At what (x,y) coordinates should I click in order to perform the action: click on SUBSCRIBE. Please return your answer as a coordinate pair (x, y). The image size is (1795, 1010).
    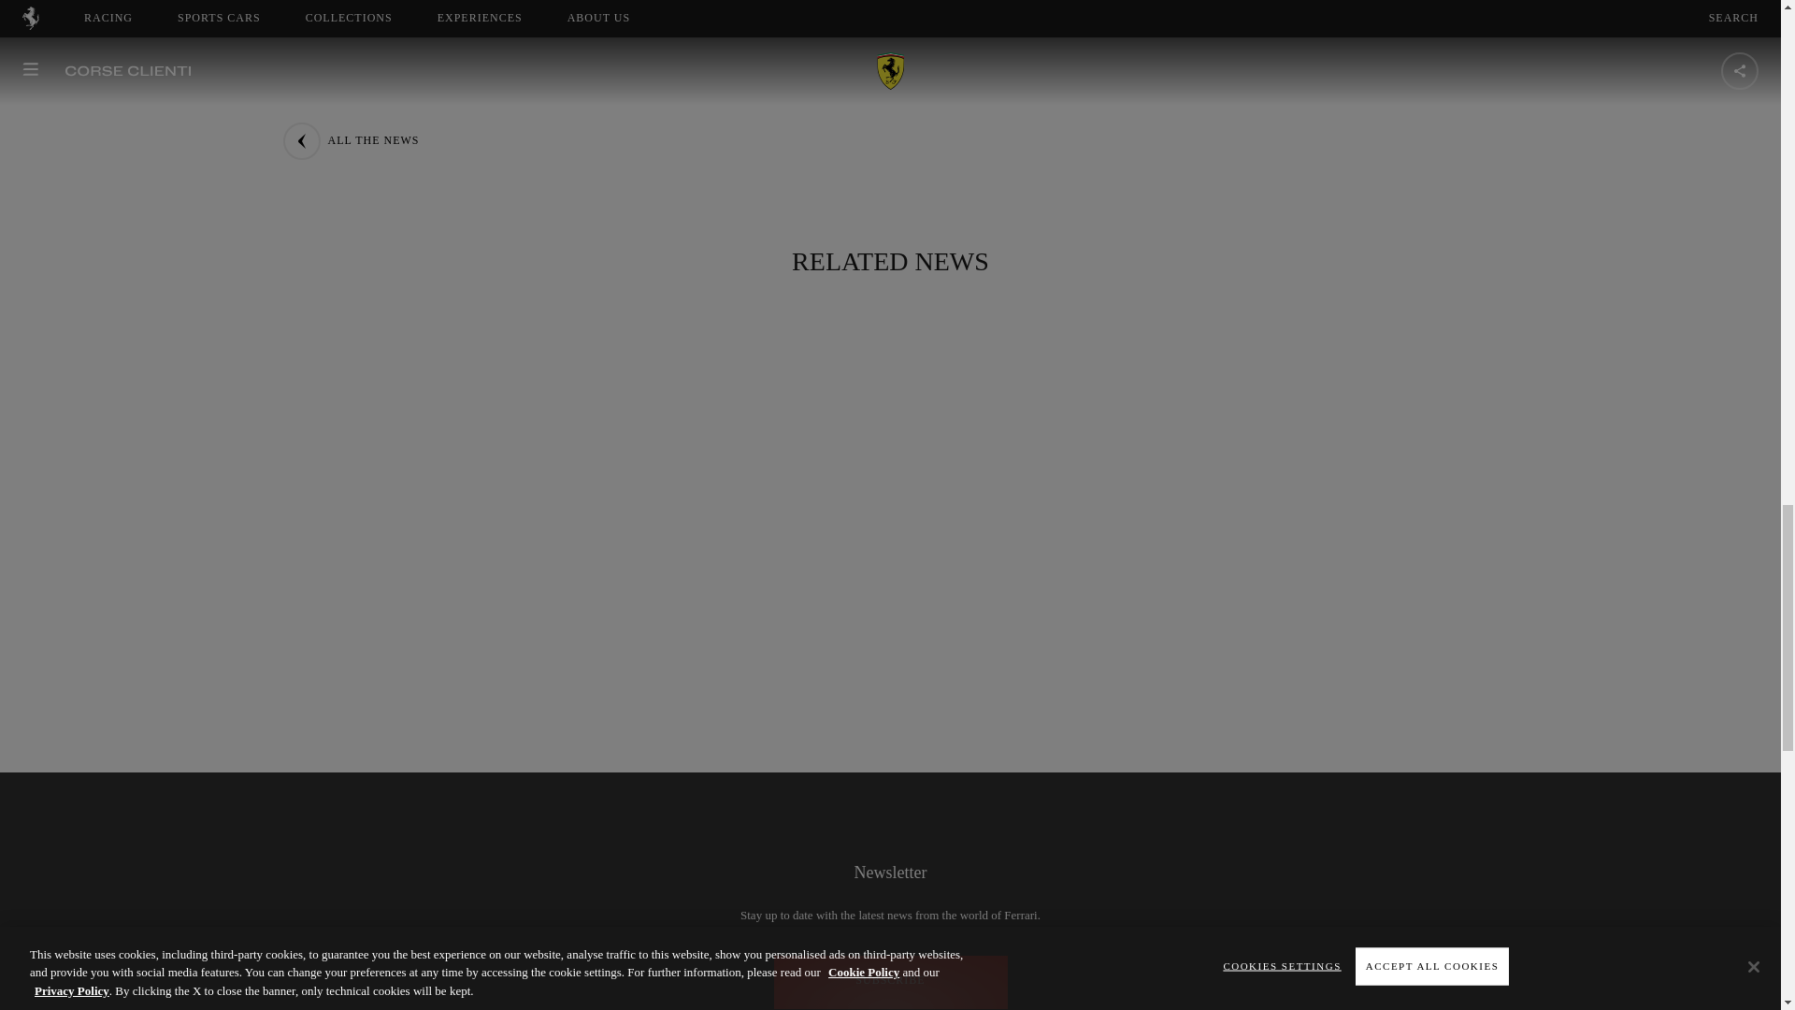
    Looking at the image, I should click on (890, 982).